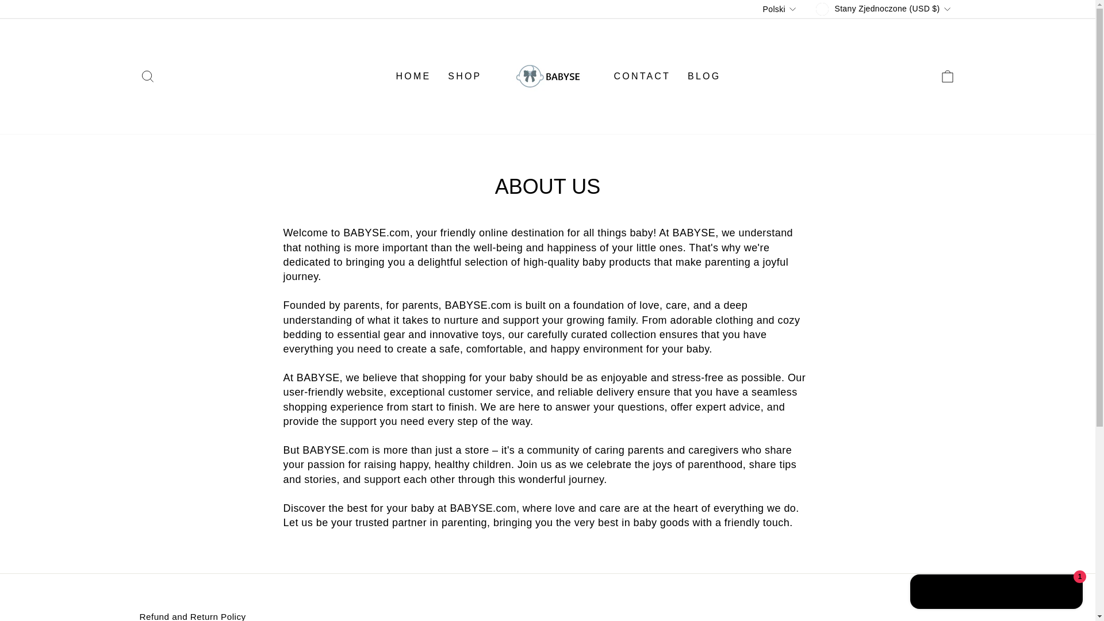  I want to click on Czat w sklepie online Shopify, so click(996, 593).